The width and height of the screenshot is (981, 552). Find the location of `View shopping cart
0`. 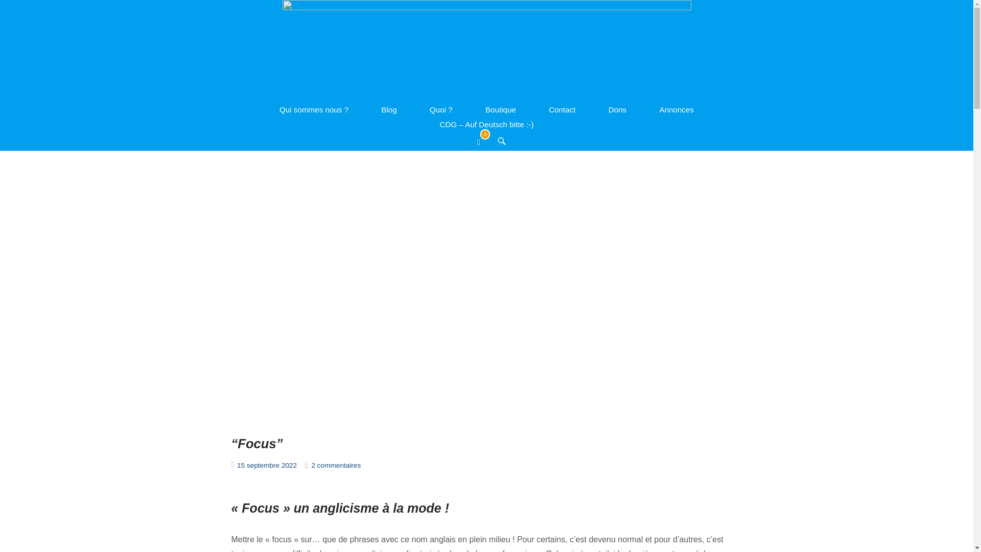

View shopping cart
0 is located at coordinates (484, 142).